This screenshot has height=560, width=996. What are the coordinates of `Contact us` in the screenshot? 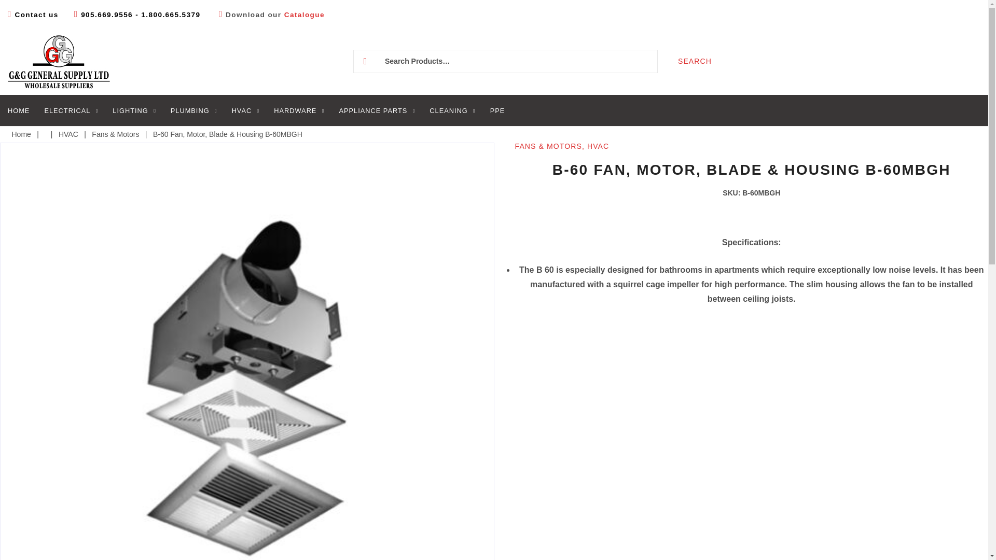 It's located at (36, 15).